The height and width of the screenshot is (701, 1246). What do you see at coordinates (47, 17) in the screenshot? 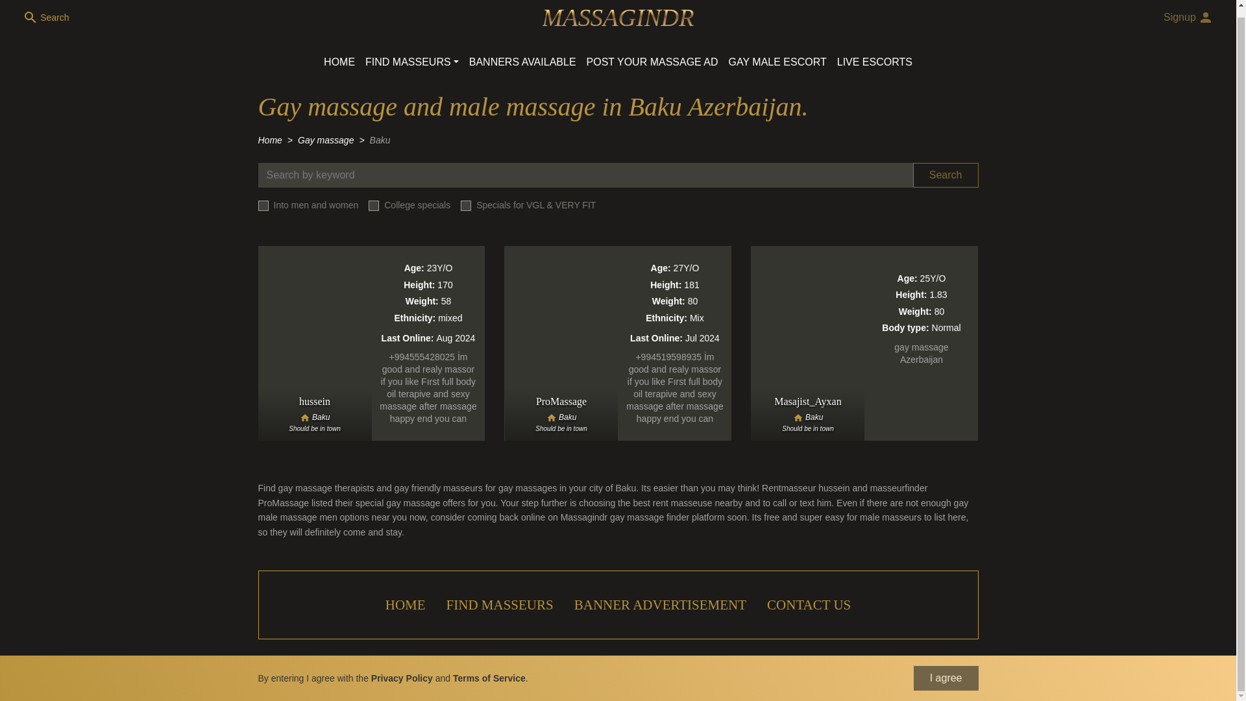
I see `Search` at bounding box center [47, 17].